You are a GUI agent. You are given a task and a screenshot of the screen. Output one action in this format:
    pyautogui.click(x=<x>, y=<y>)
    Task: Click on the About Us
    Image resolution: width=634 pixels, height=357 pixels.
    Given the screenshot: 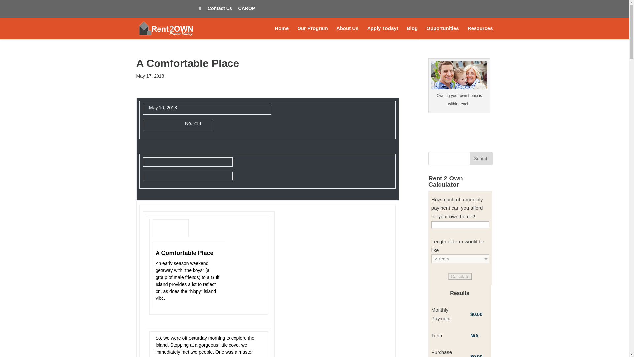 What is the action you would take?
    pyautogui.click(x=347, y=32)
    